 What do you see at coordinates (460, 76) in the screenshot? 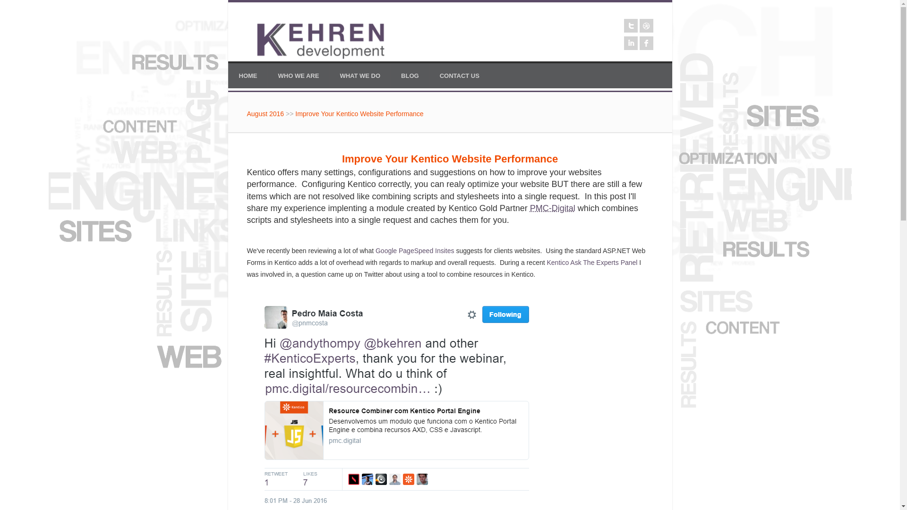
I see `CONTACT US` at bounding box center [460, 76].